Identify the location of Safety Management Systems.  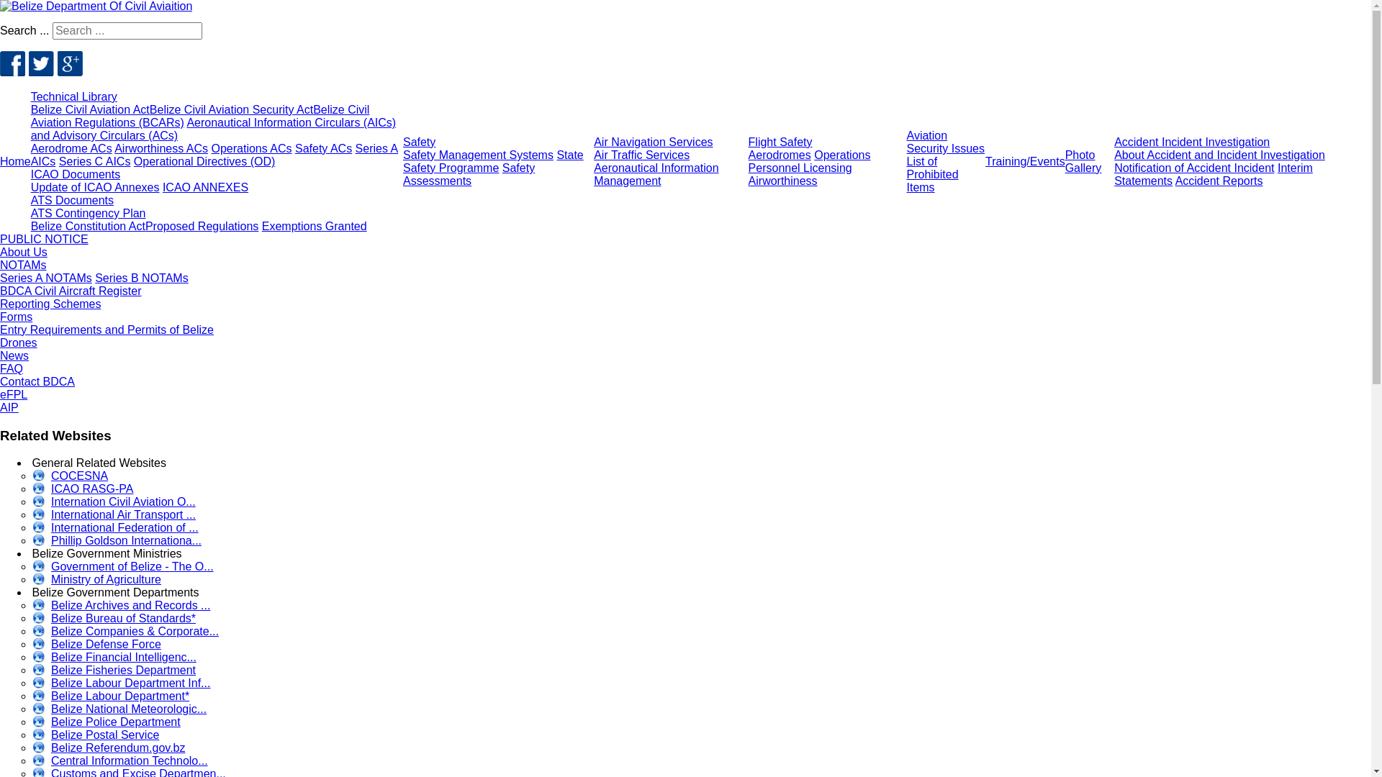
(478, 155).